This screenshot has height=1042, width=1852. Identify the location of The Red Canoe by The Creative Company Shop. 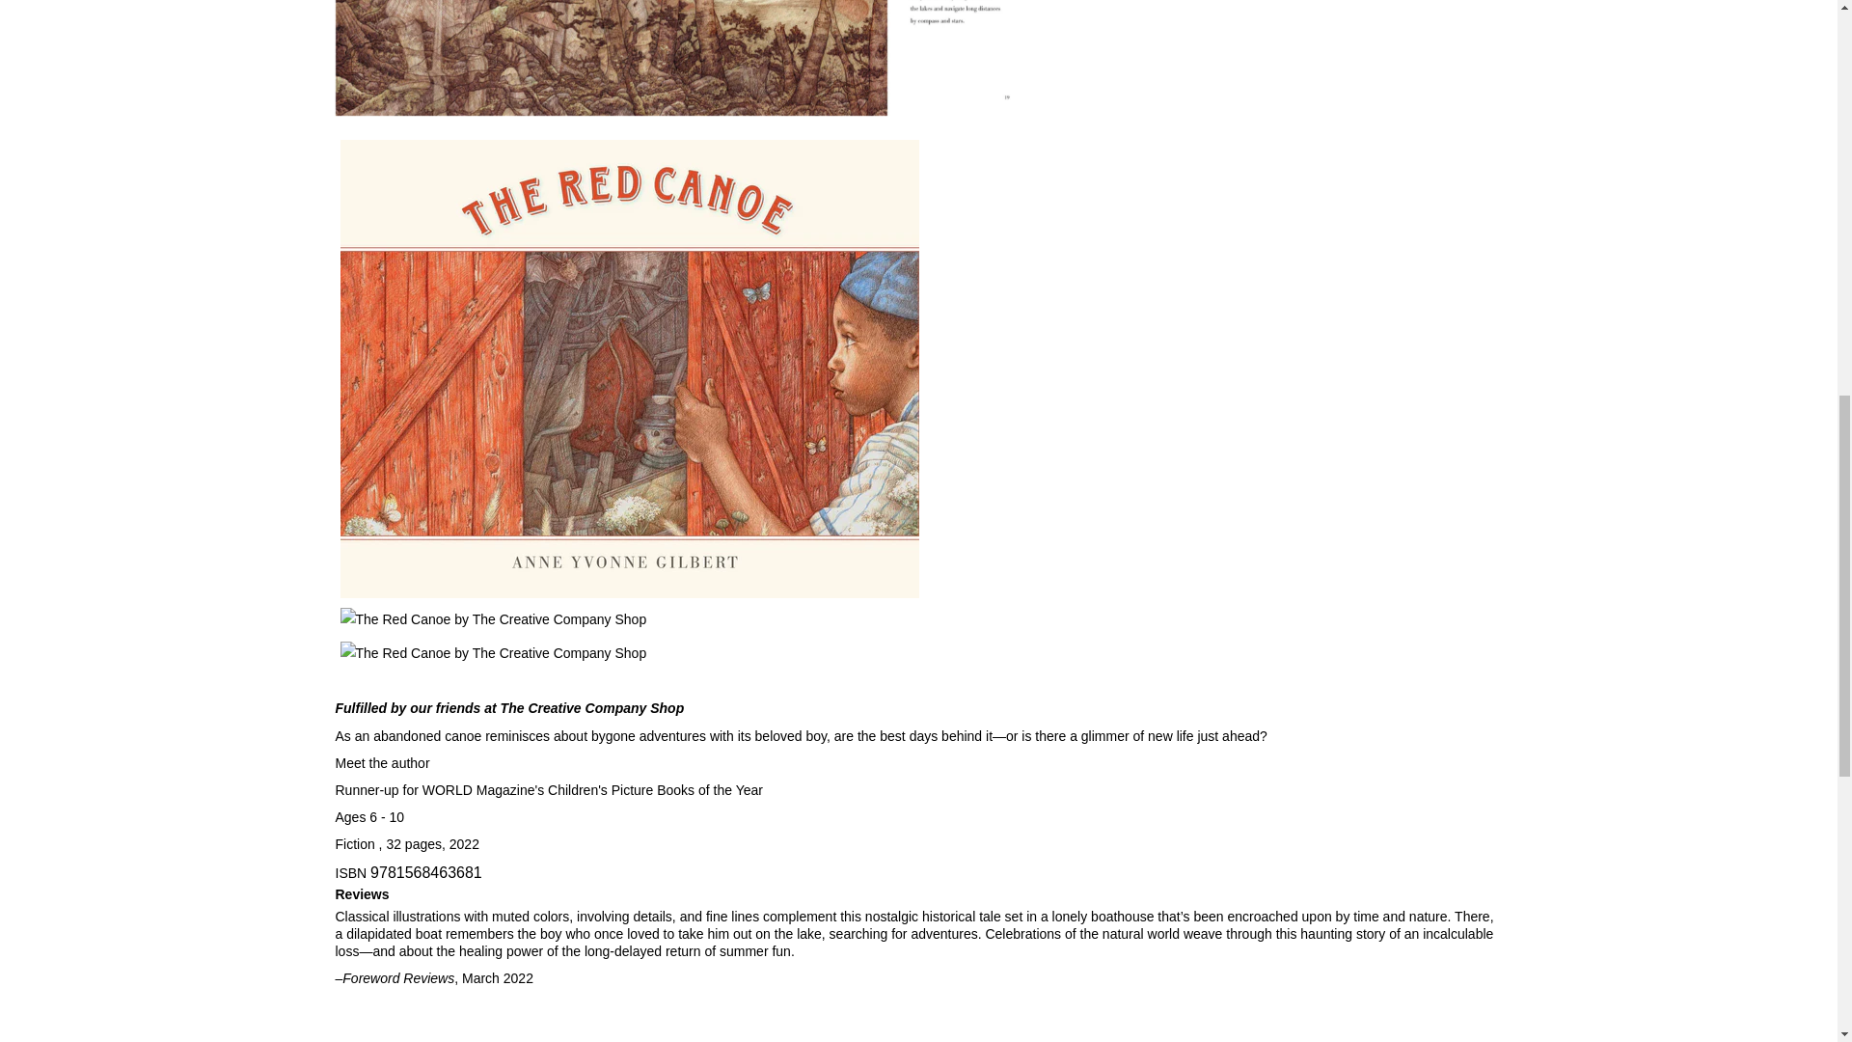
(679, 654).